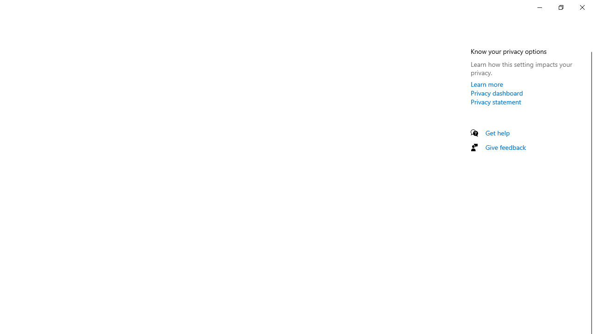 This screenshot has height=334, width=593. Describe the element at coordinates (487, 84) in the screenshot. I see `Learn more` at that location.